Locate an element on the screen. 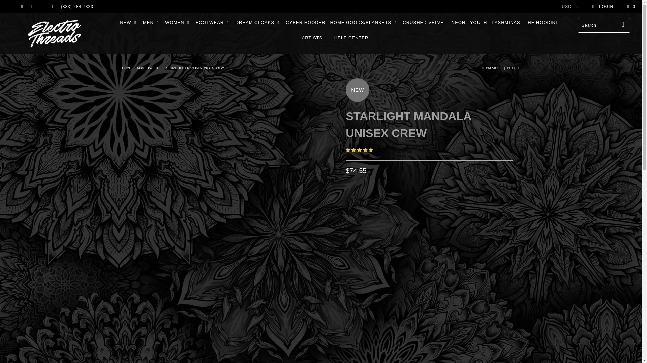 The image size is (647, 363). Electro Threads on Instagram is located at coordinates (42, 7).